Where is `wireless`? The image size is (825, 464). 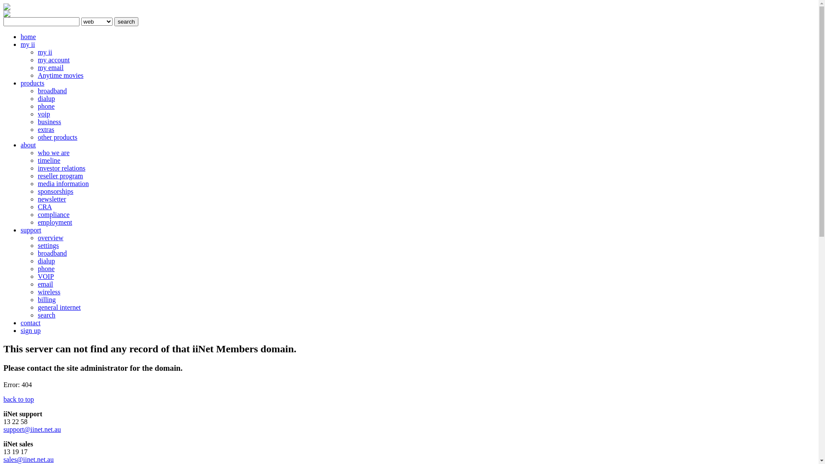 wireless is located at coordinates (49, 292).